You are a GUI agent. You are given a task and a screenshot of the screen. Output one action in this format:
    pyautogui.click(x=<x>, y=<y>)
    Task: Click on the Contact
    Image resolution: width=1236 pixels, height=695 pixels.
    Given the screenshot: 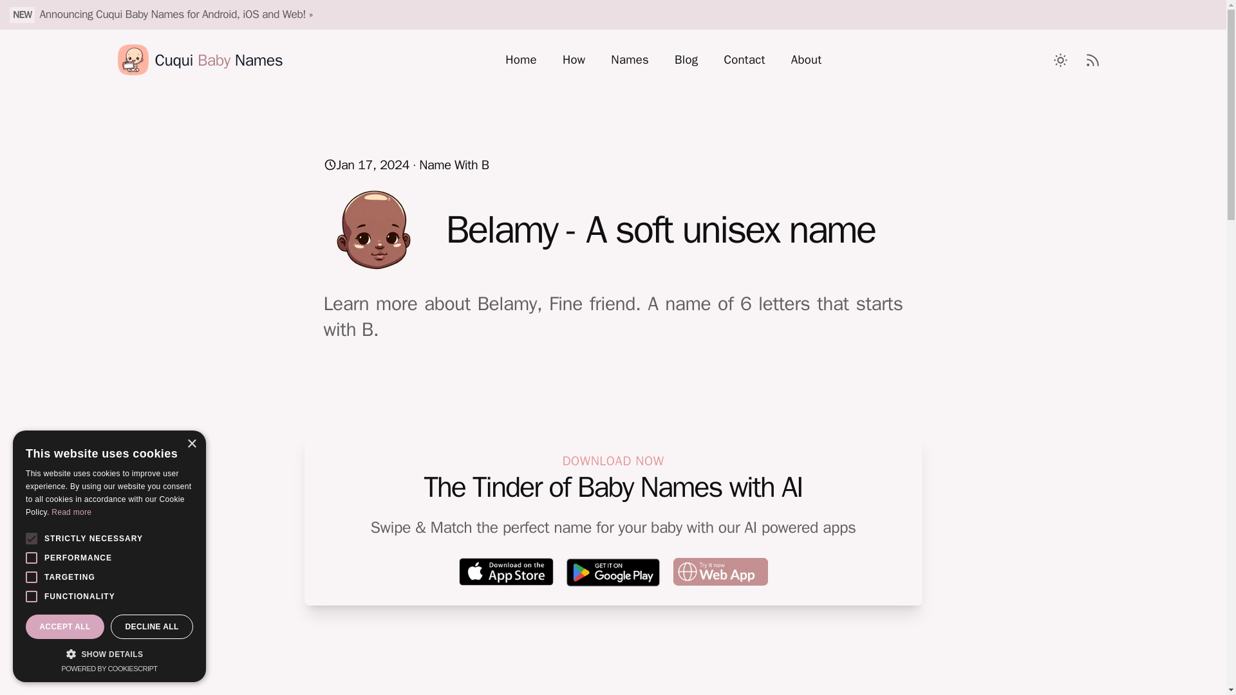 What is the action you would take?
    pyautogui.click(x=744, y=59)
    